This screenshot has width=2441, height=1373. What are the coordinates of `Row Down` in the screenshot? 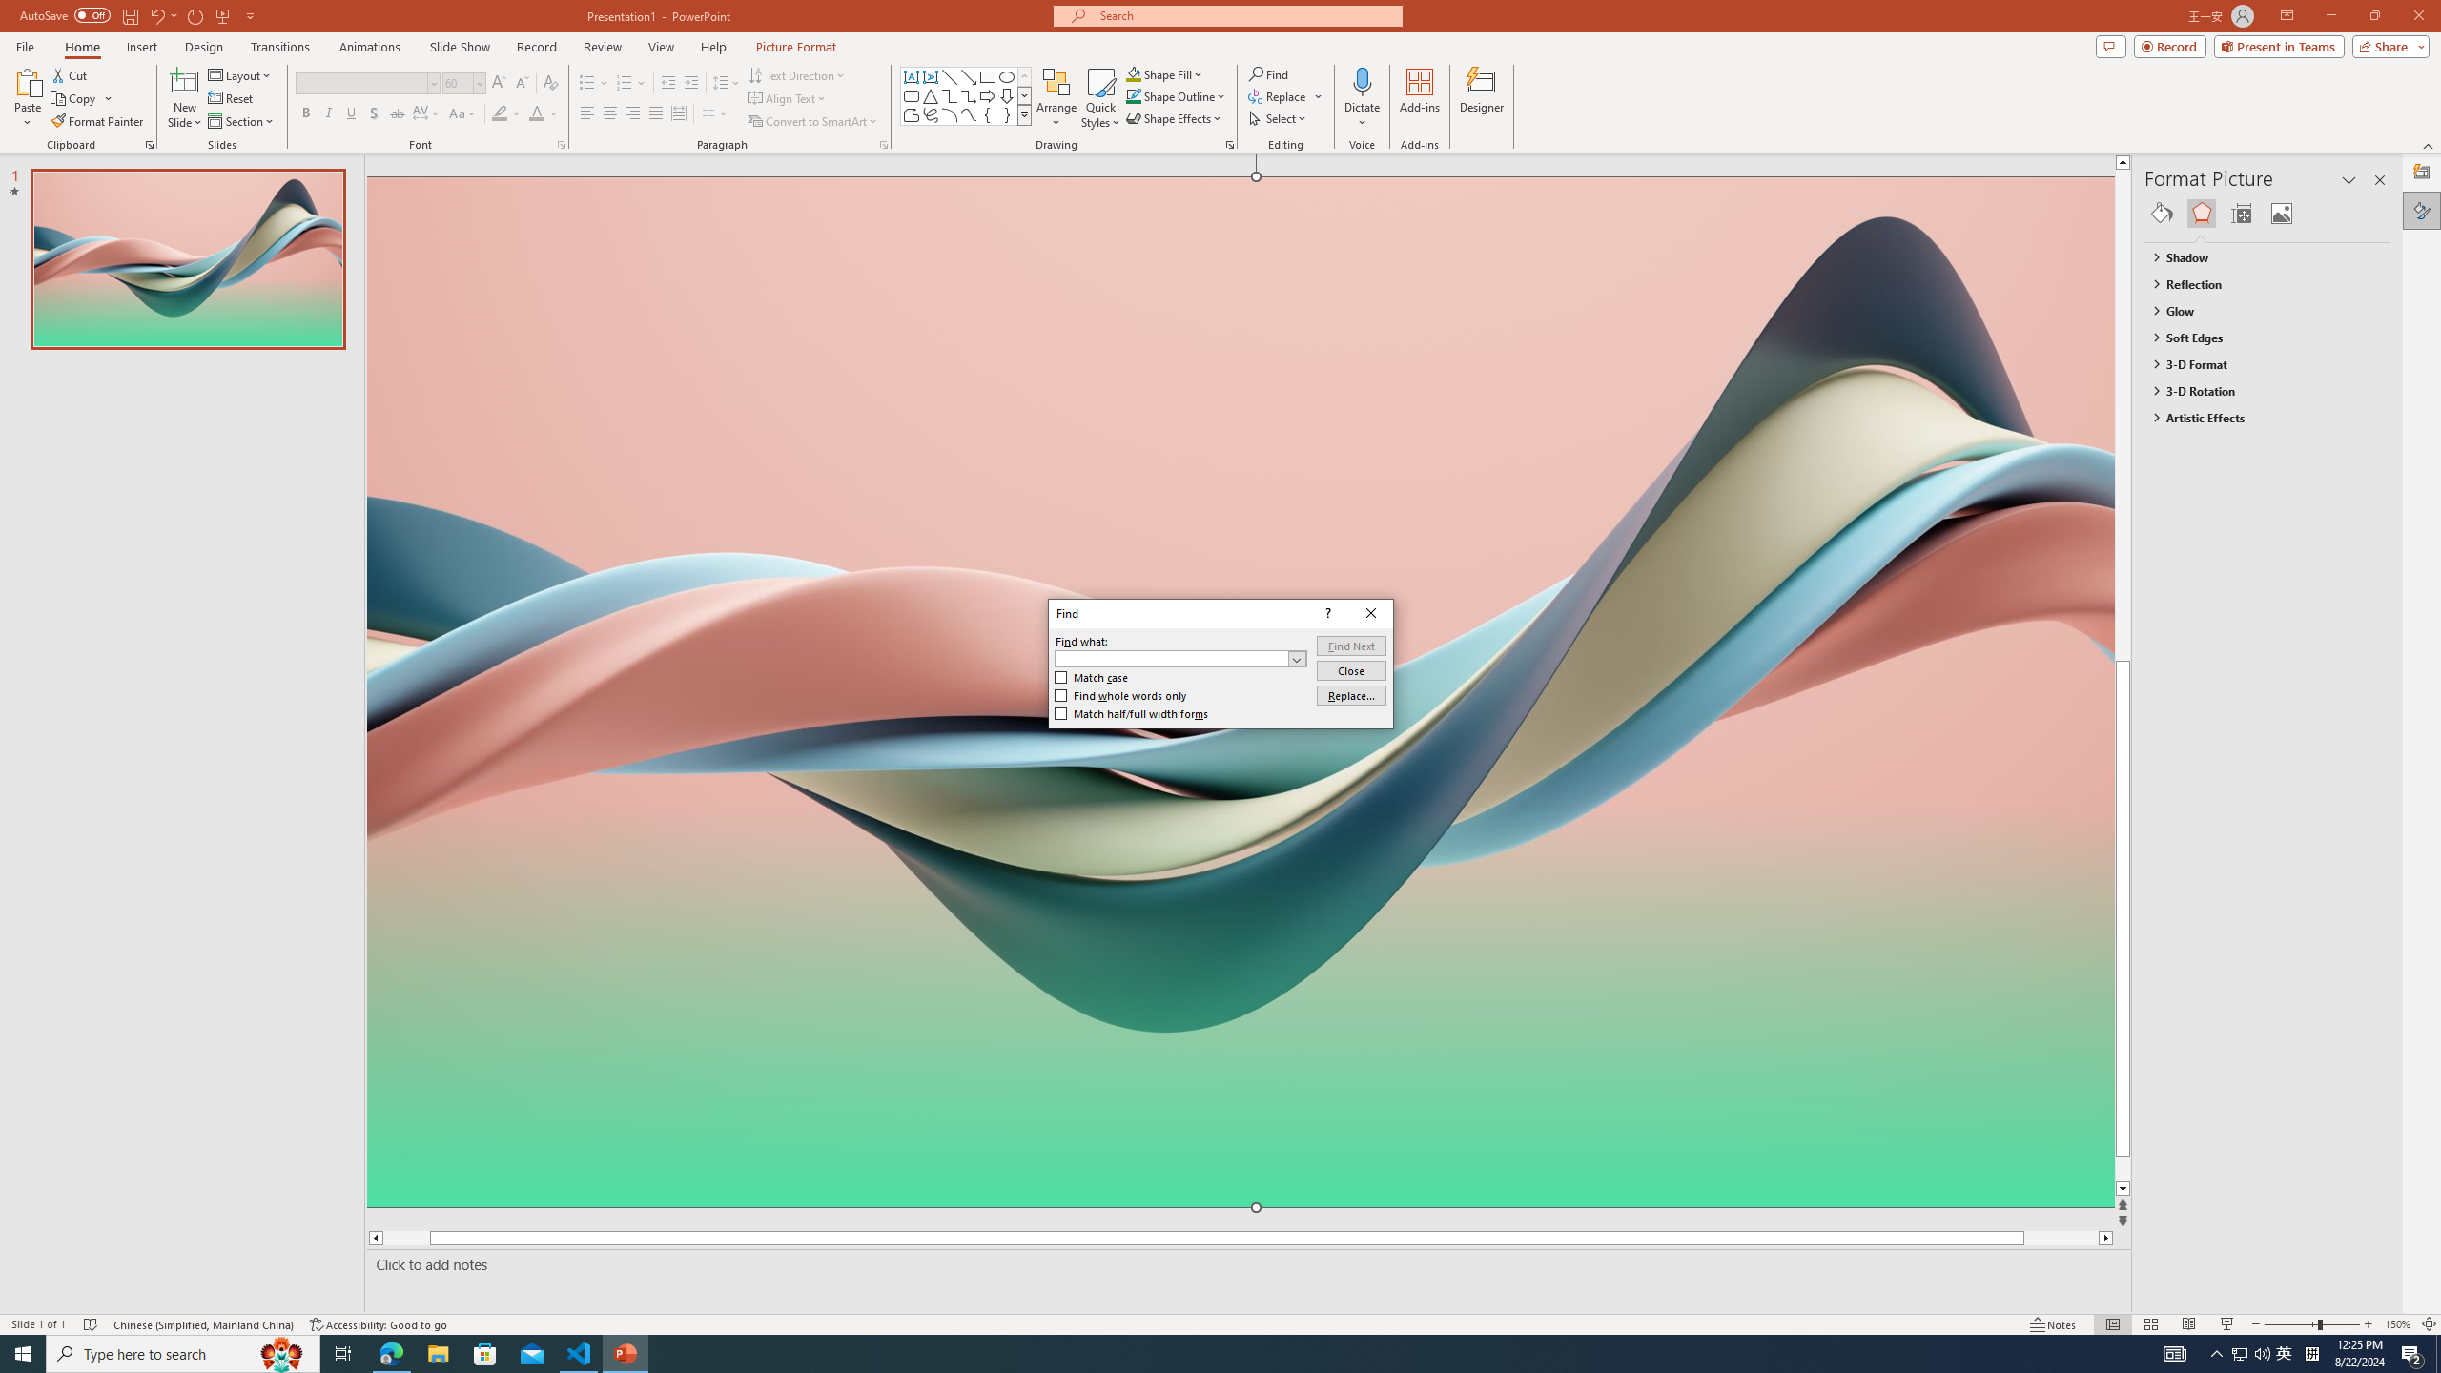 It's located at (1024, 95).